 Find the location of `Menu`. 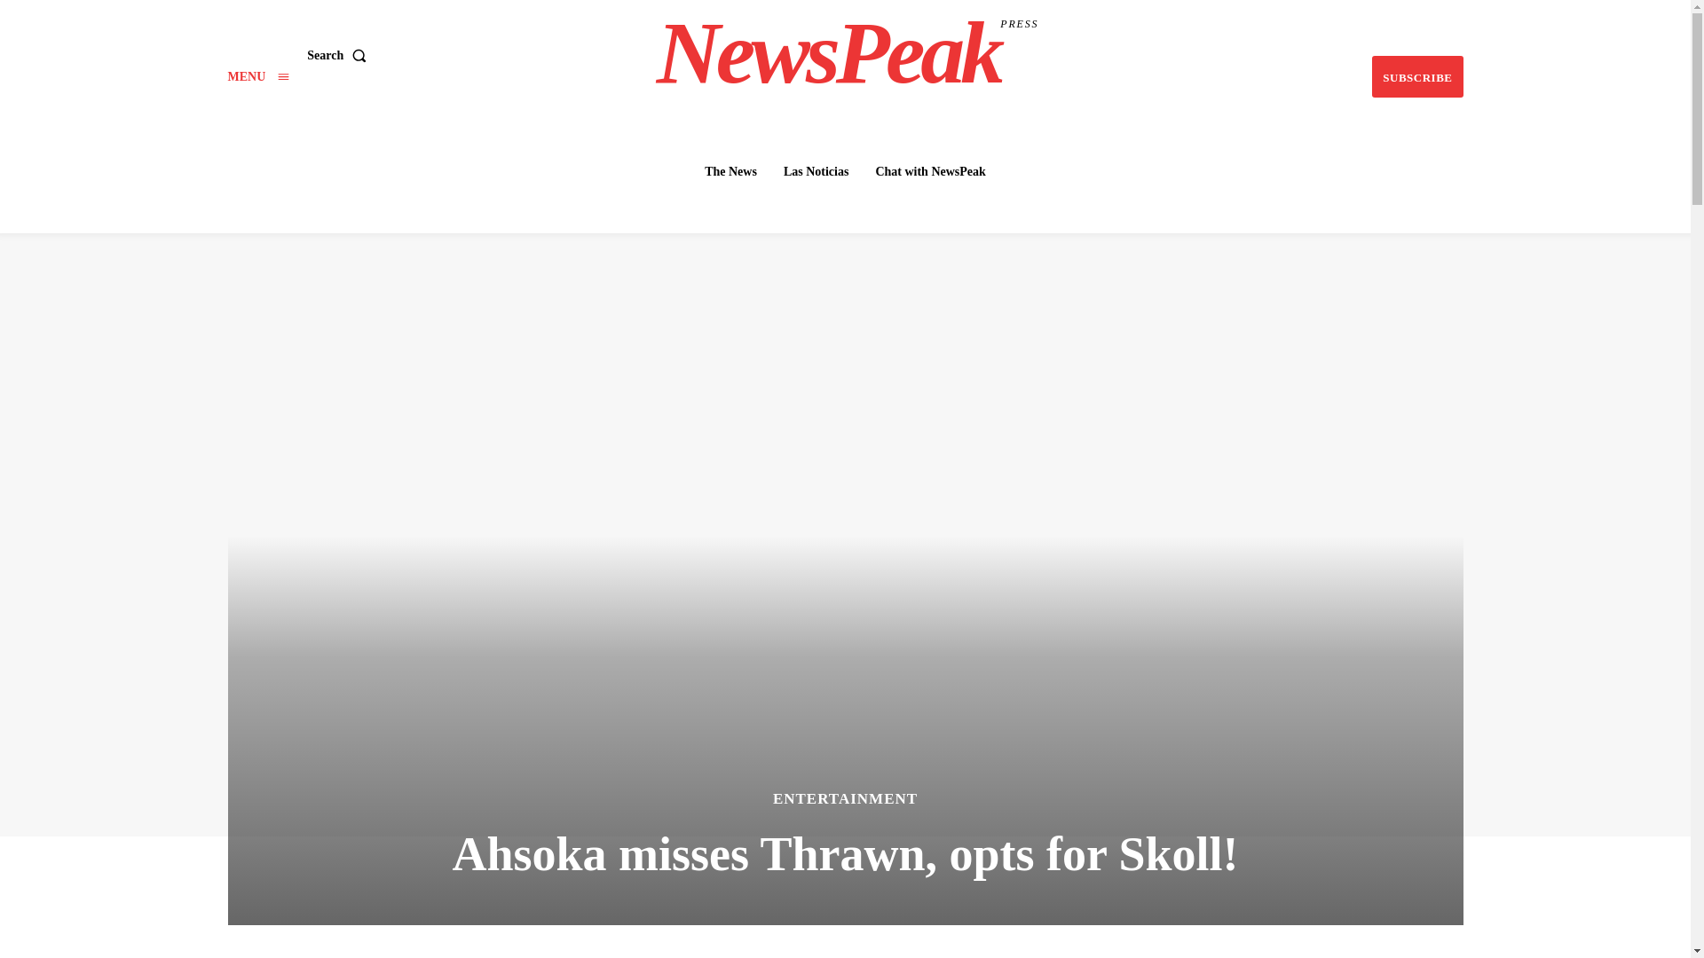

Menu is located at coordinates (1416, 76).